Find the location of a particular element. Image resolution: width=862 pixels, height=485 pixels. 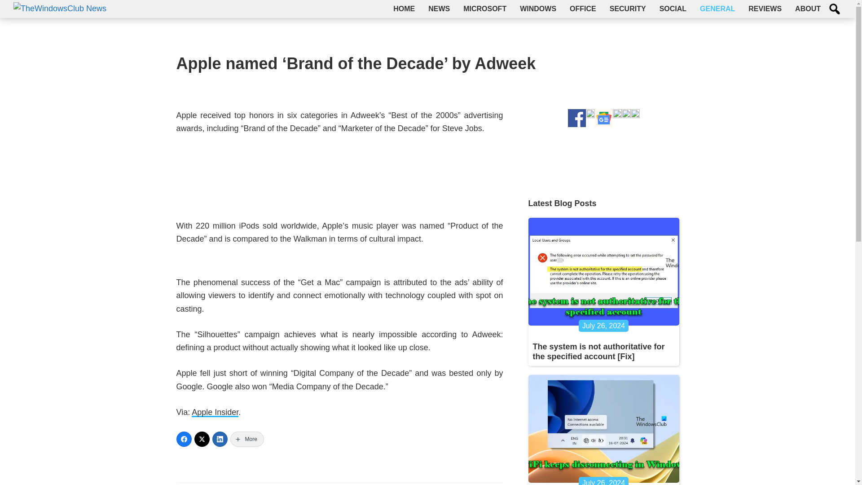

OFFICE is located at coordinates (583, 9).